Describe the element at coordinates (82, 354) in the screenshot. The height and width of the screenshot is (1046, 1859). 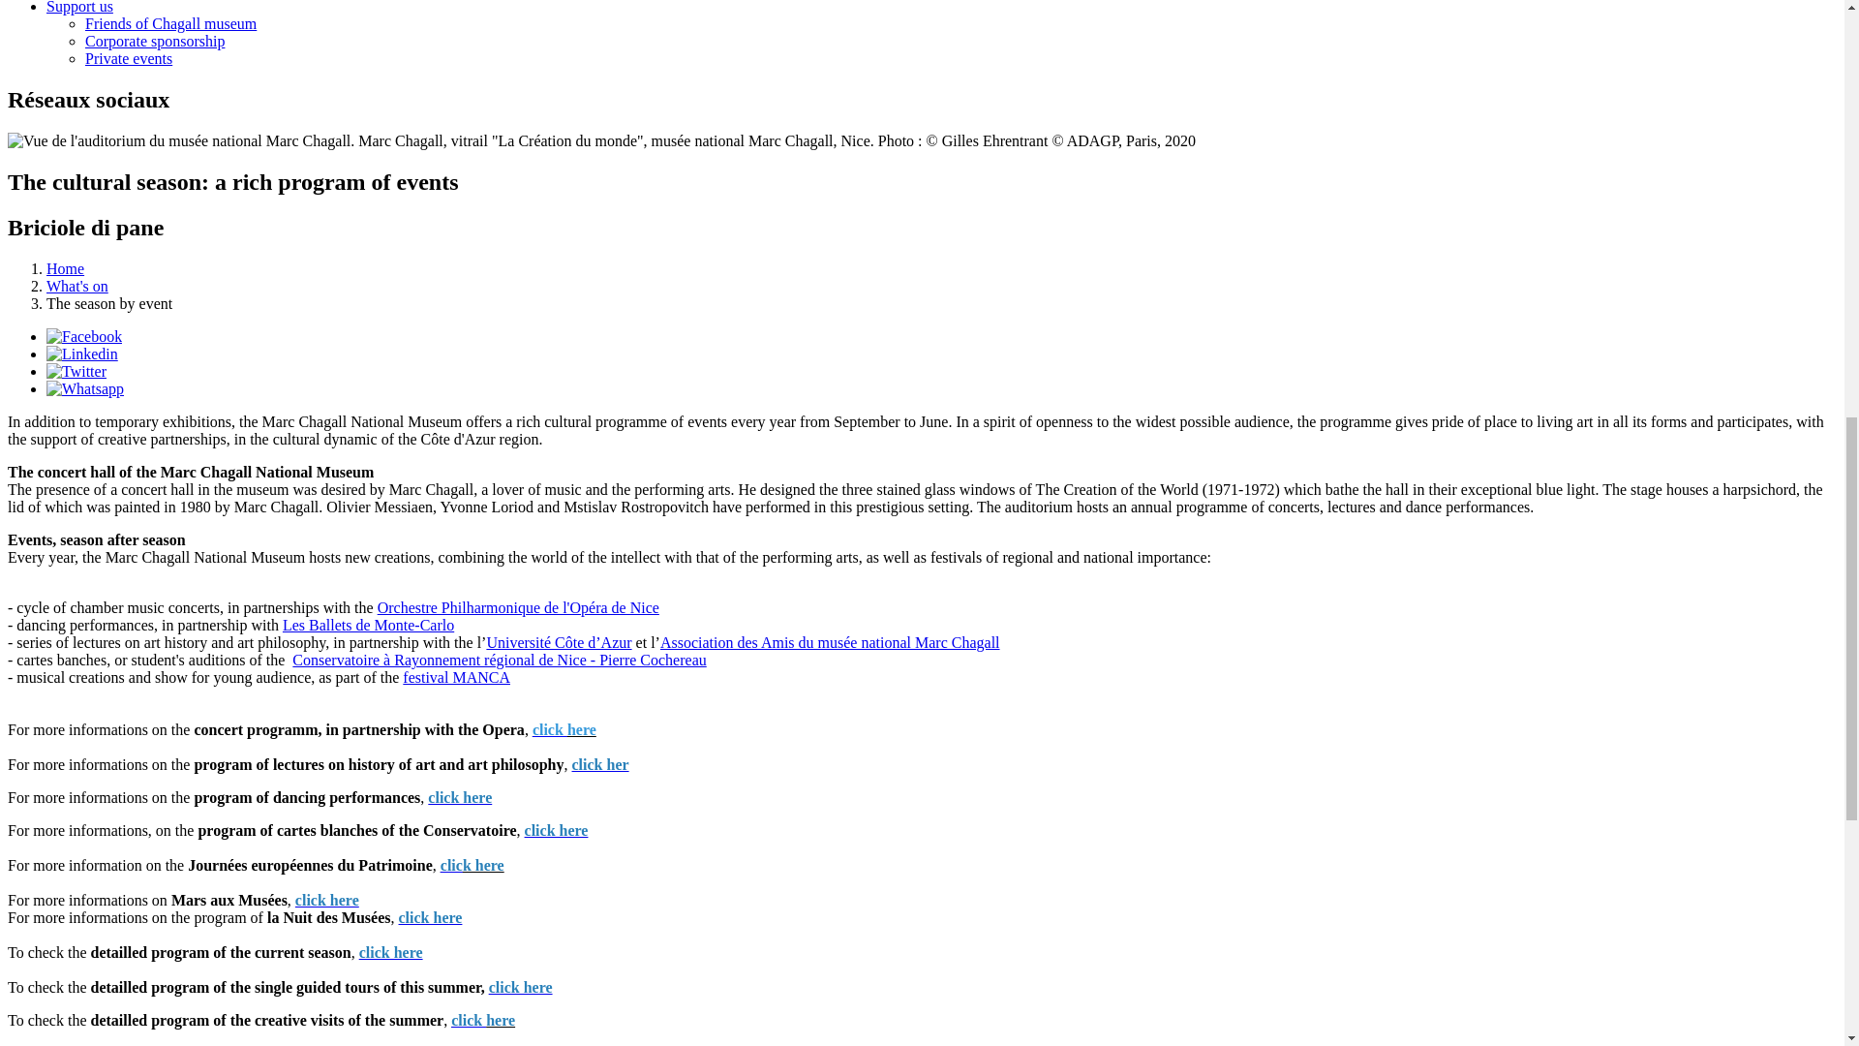
I see `Linkedin` at that location.